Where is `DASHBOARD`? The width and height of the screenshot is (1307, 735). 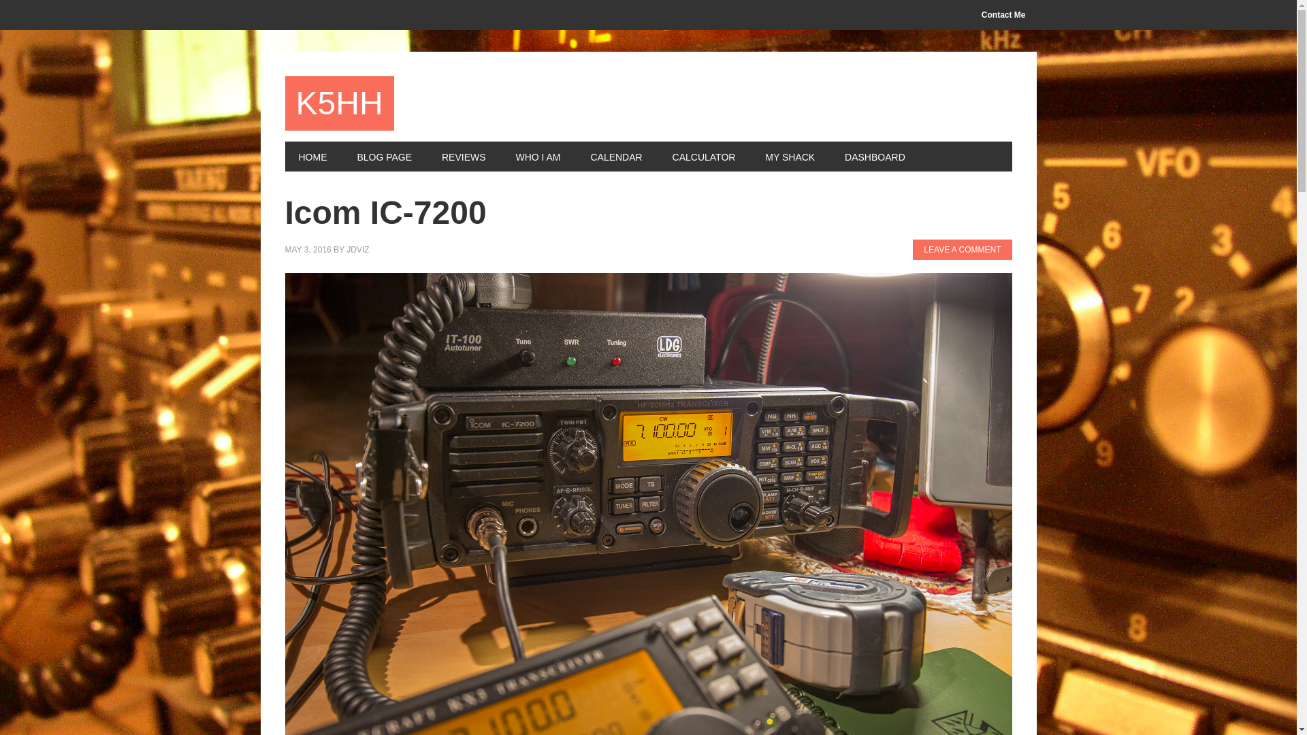
DASHBOARD is located at coordinates (875, 157).